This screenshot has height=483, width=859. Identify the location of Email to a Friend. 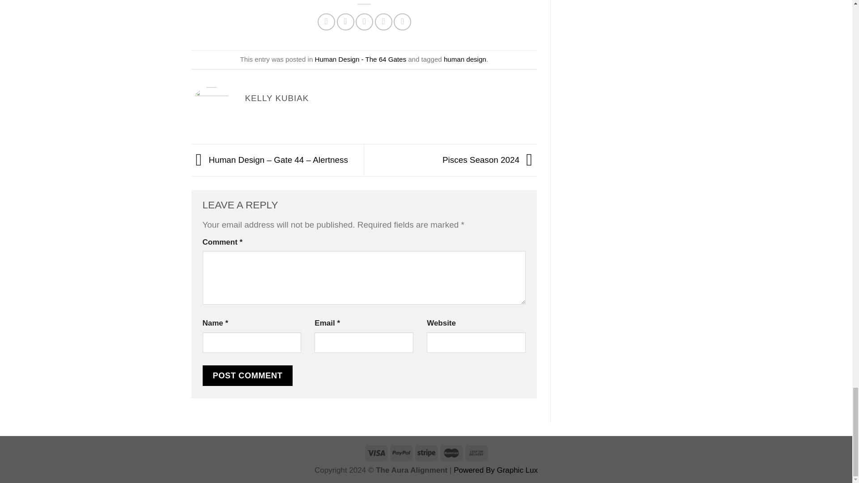
(364, 22).